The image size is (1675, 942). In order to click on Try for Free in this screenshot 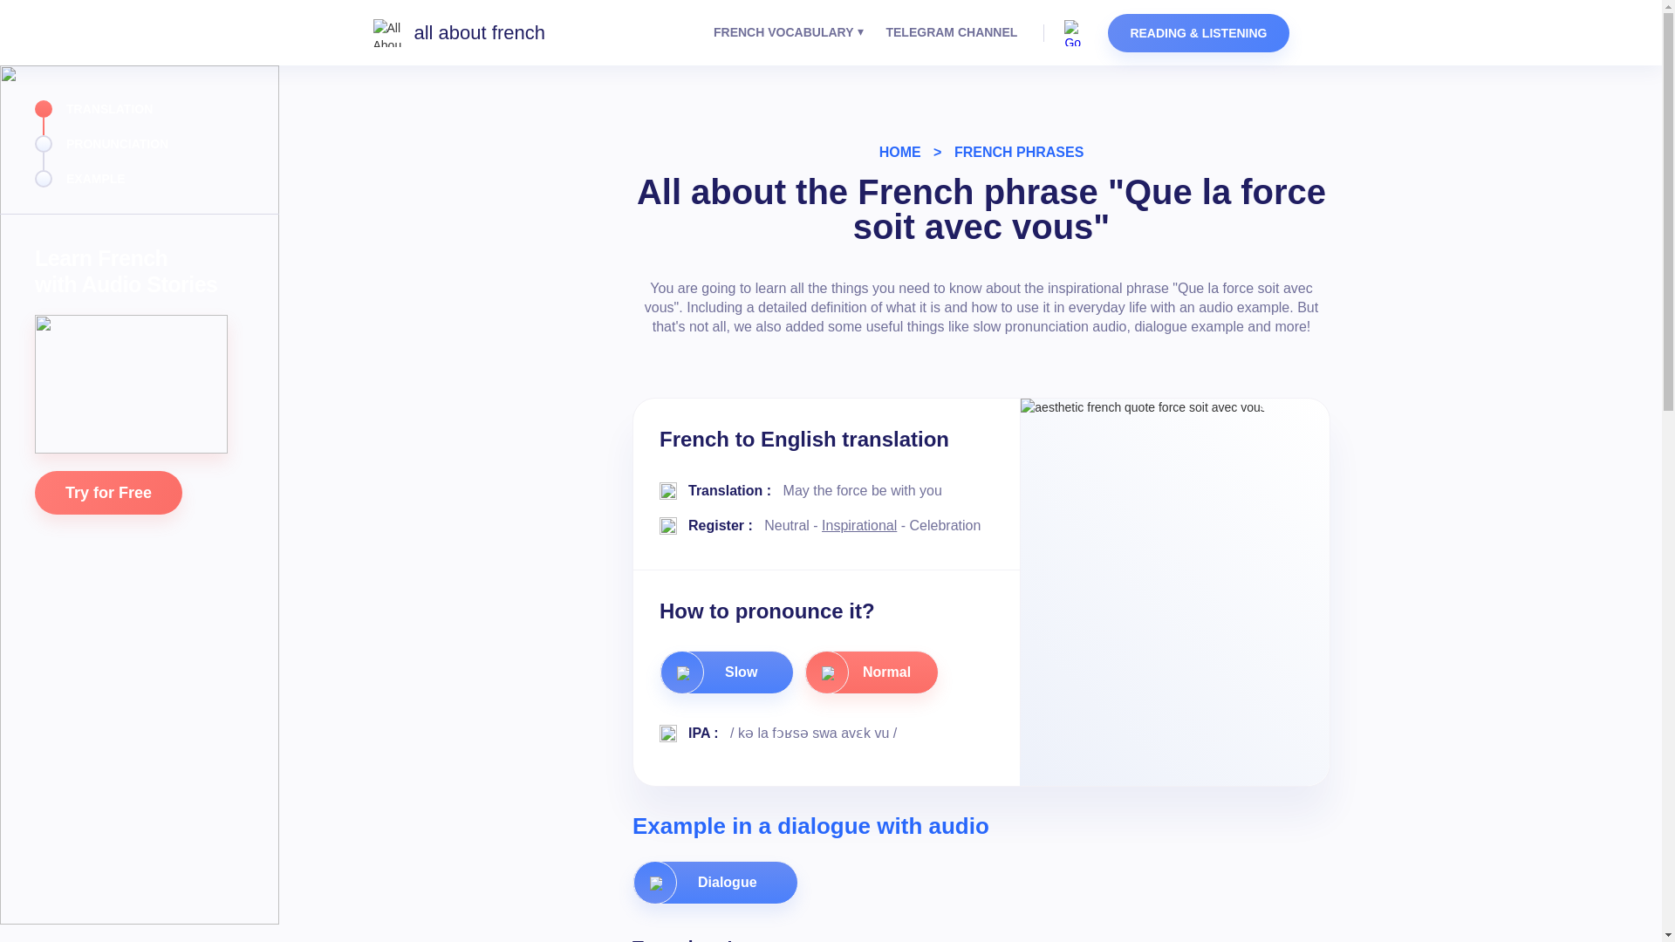, I will do `click(108, 492)`.